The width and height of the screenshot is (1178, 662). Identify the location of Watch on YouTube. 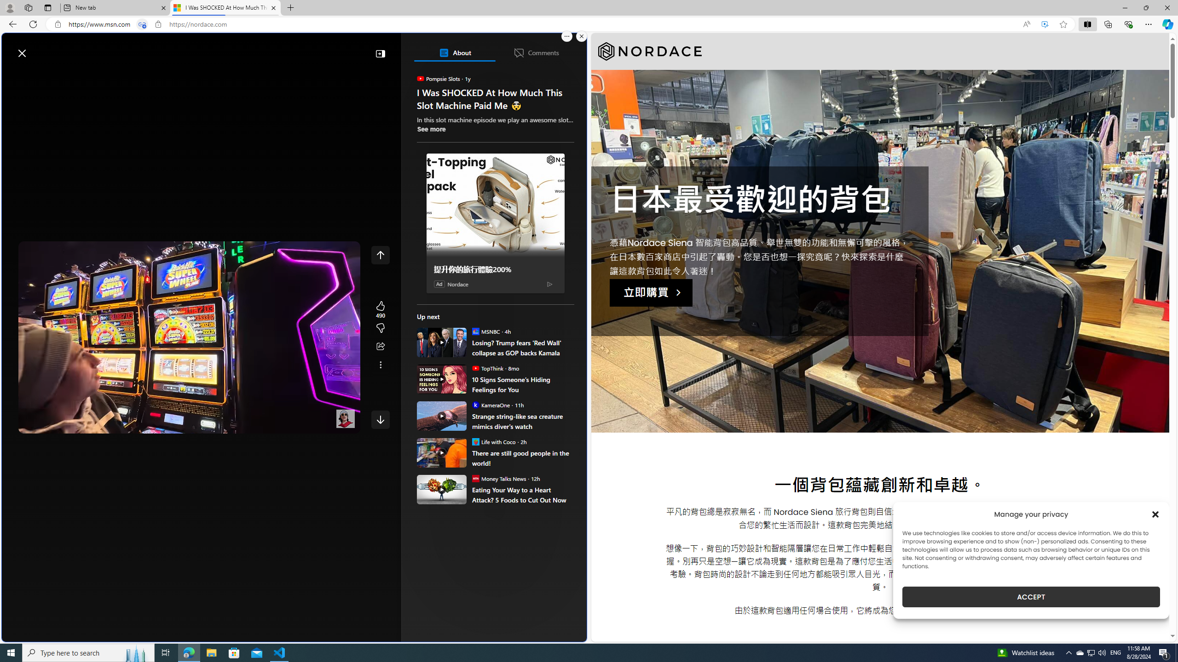
(321, 424).